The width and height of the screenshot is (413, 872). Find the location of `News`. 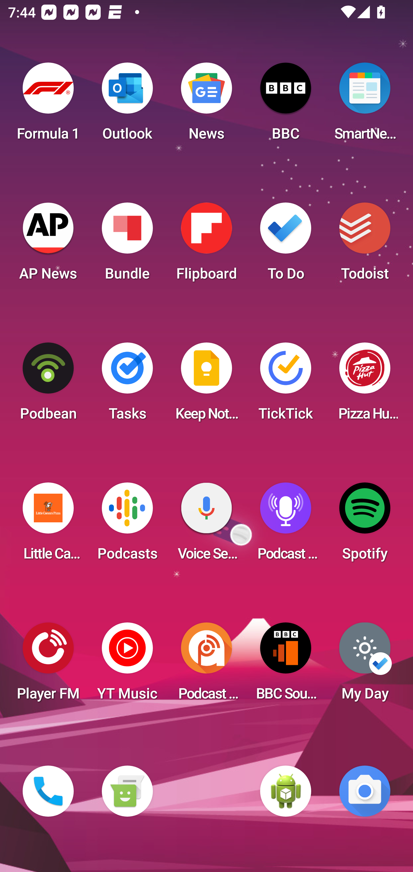

News is located at coordinates (206, 105).